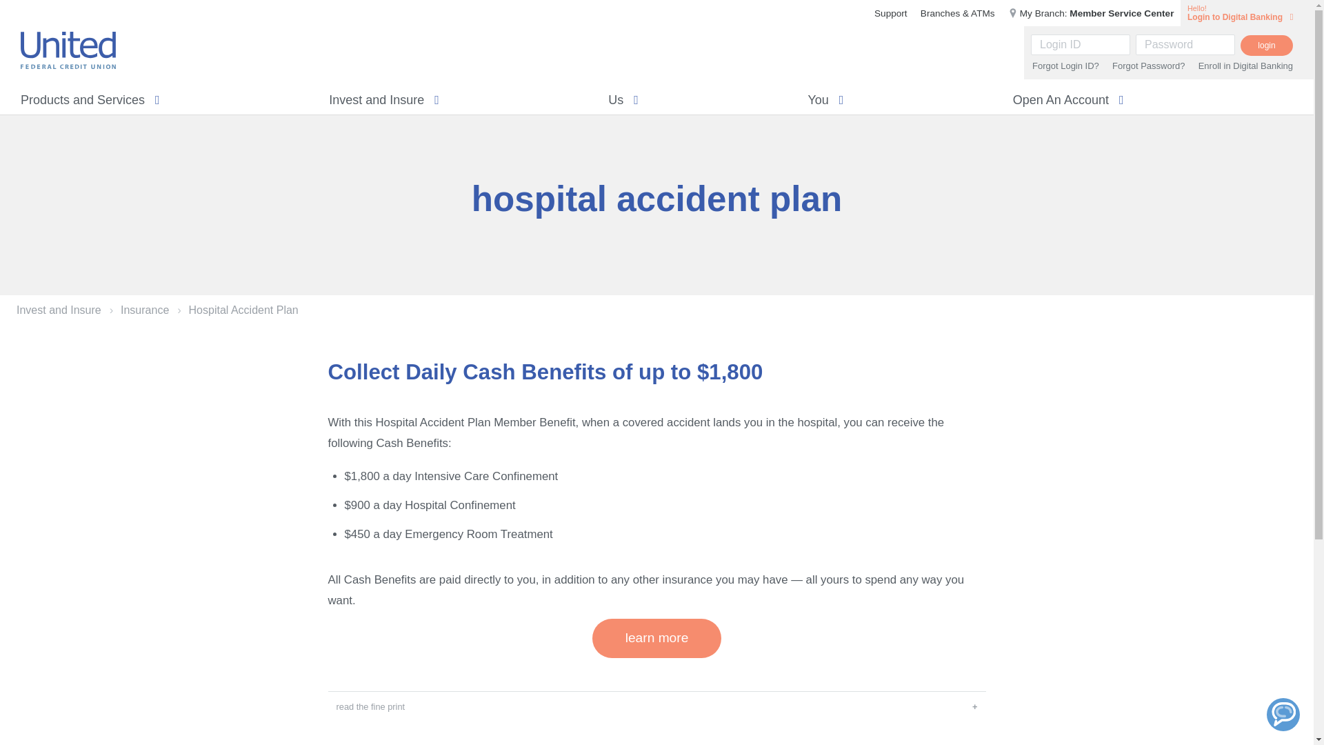  What do you see at coordinates (1091, 13) in the screenshot?
I see `Click to choose your location` at bounding box center [1091, 13].